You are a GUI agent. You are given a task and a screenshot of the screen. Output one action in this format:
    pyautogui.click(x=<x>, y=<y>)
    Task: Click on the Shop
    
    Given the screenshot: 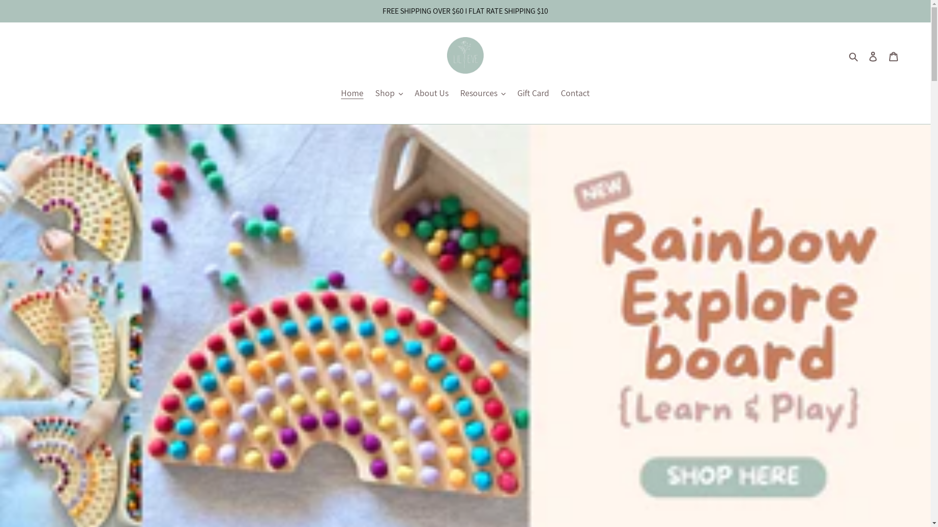 What is the action you would take?
    pyautogui.click(x=389, y=93)
    